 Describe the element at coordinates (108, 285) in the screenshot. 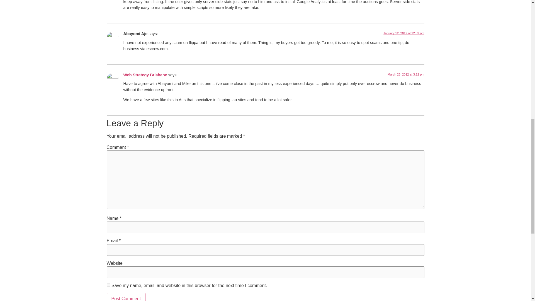

I see `yes` at that location.